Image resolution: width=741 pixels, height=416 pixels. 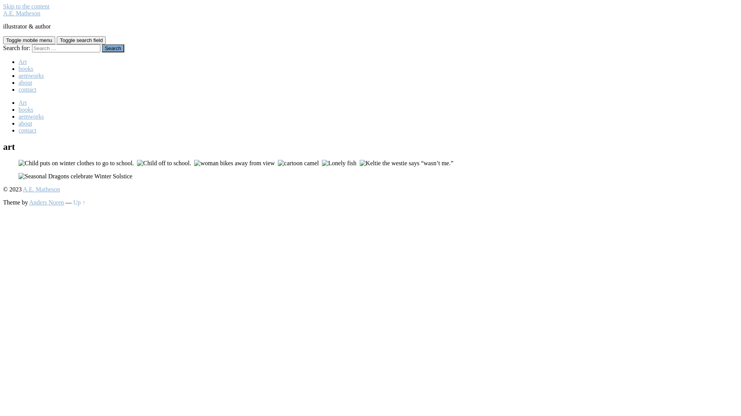 What do you see at coordinates (22, 13) in the screenshot?
I see `A.E. Matheson` at bounding box center [22, 13].